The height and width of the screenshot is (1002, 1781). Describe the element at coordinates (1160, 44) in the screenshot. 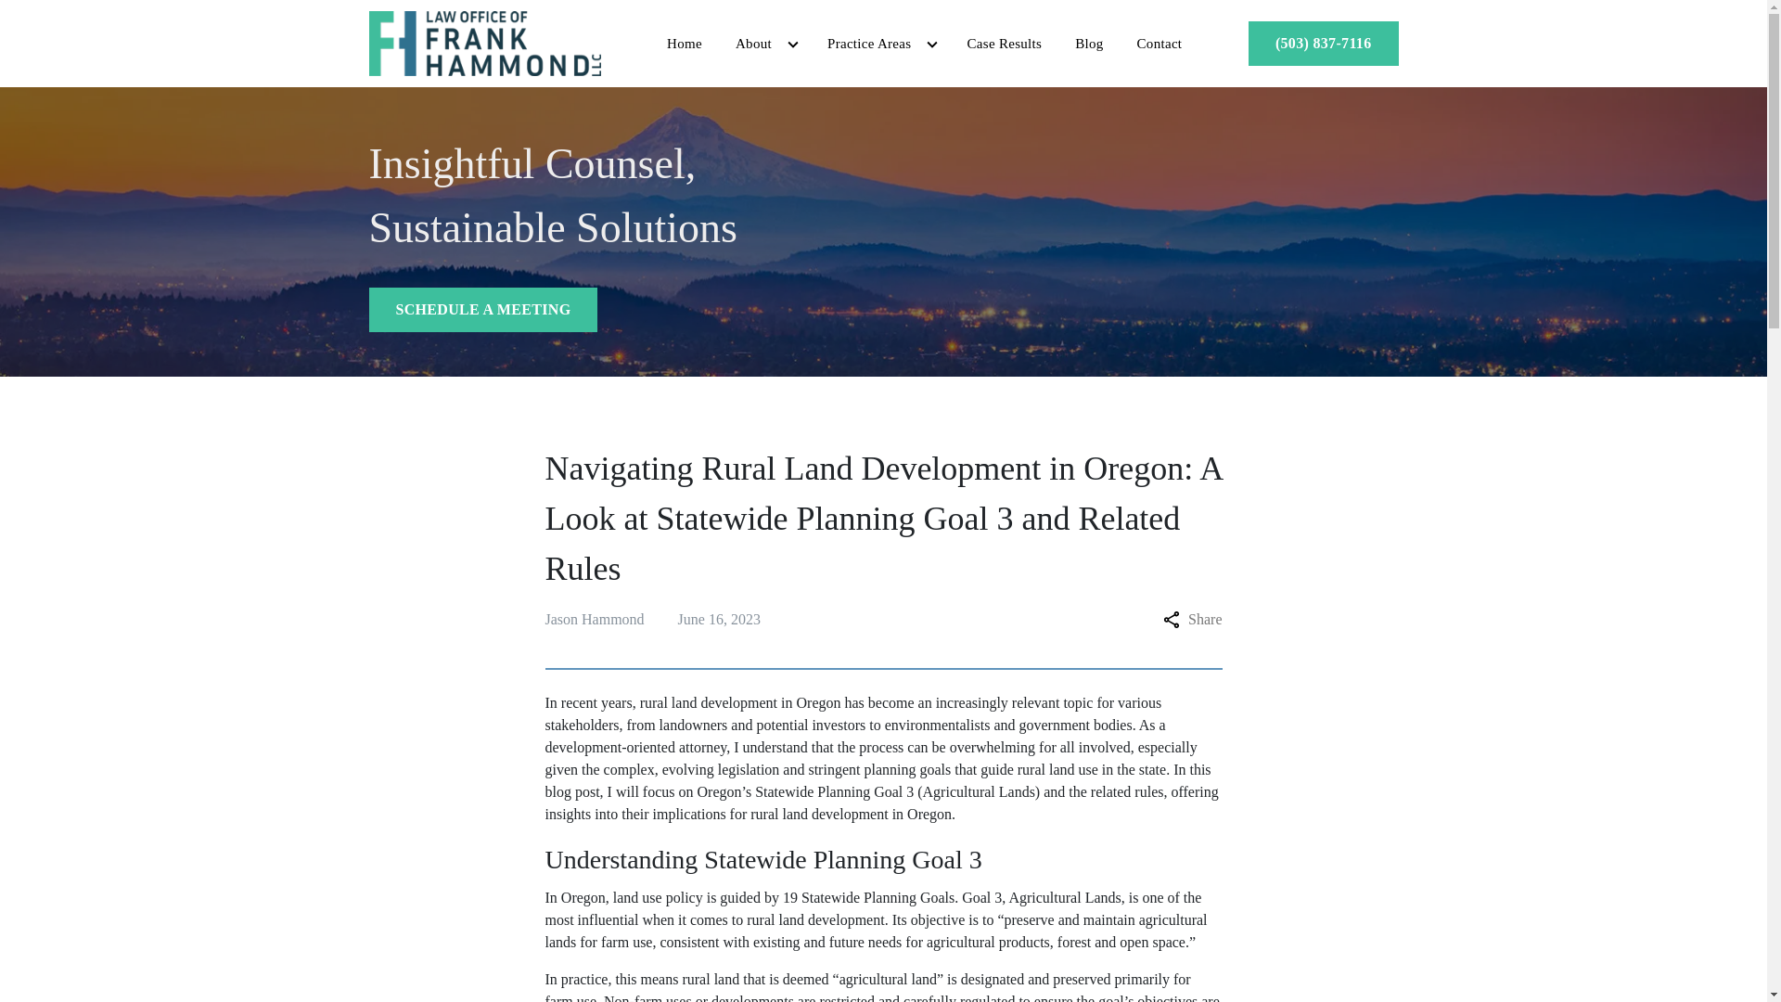

I see `Contact` at that location.